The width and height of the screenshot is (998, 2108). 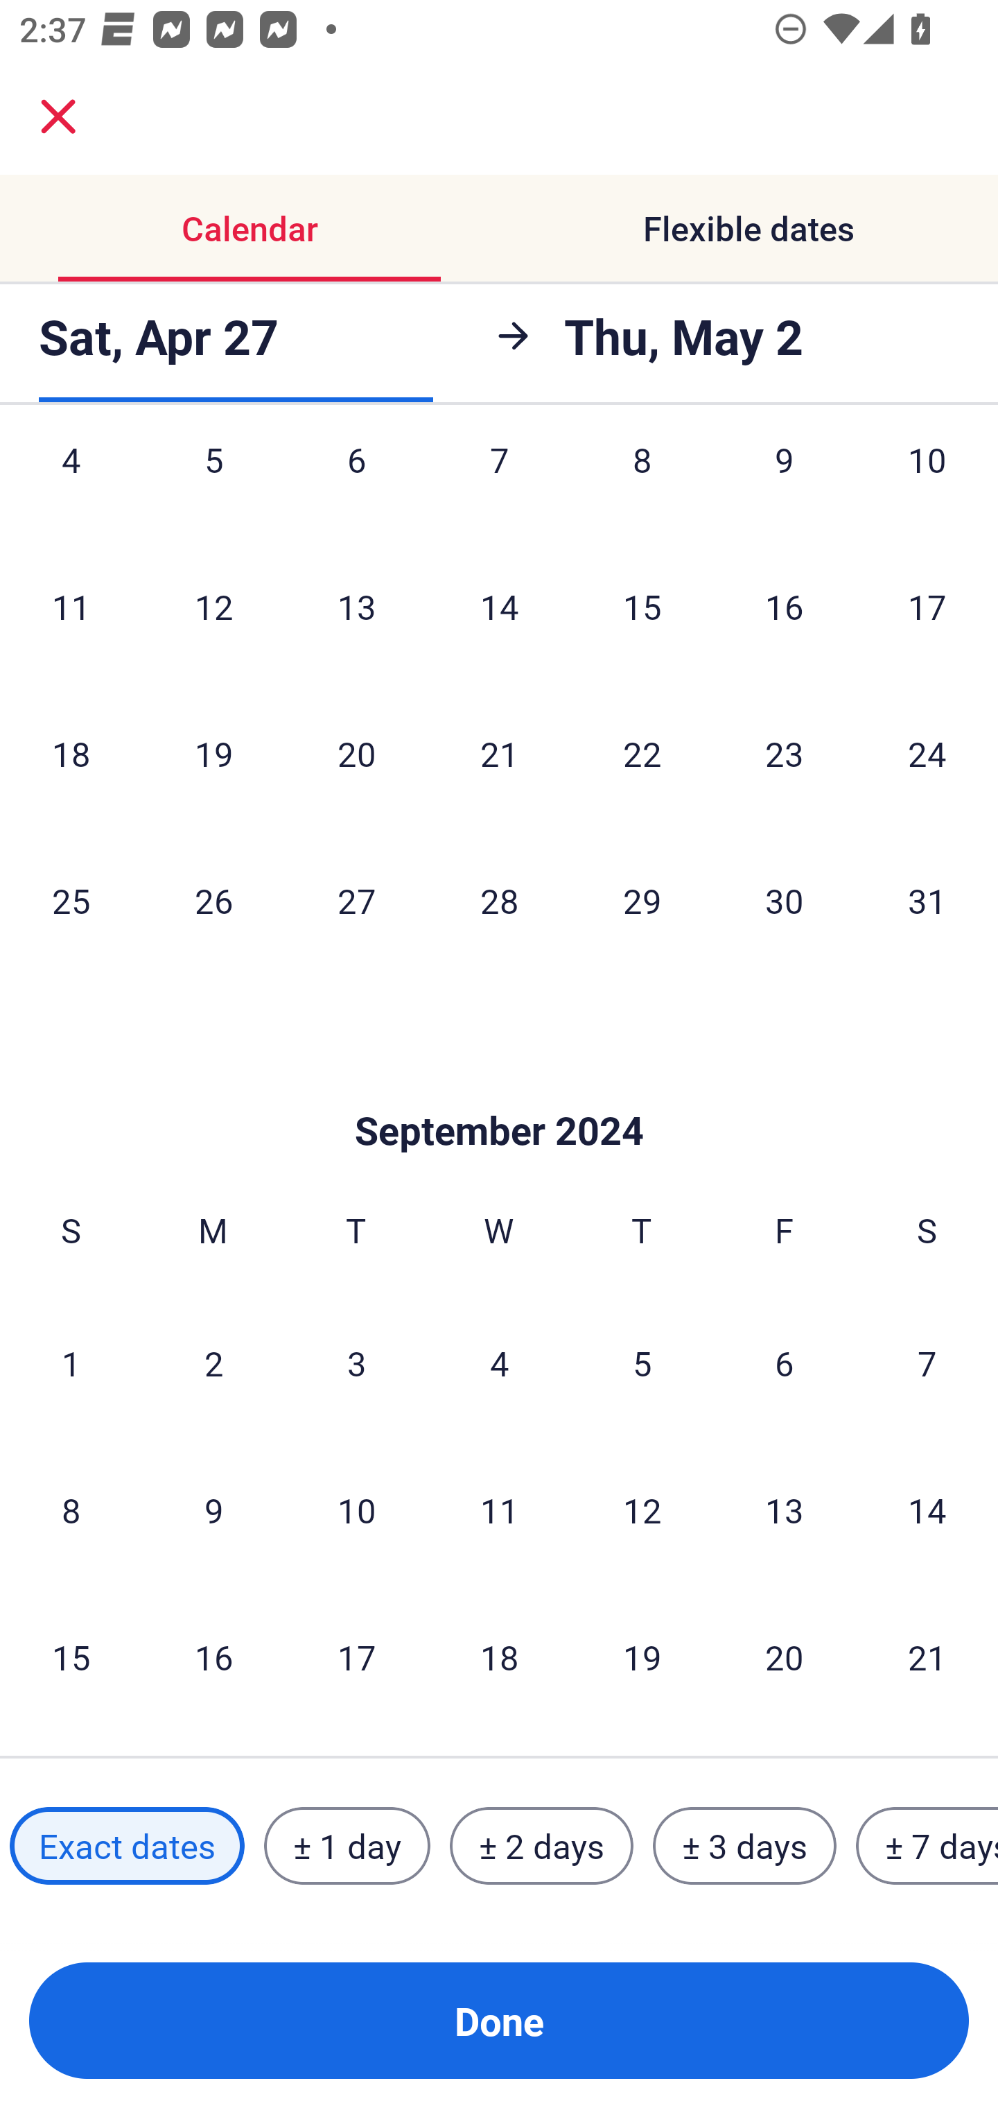 What do you see at coordinates (785, 753) in the screenshot?
I see `23 Friday, August 23, 2024` at bounding box center [785, 753].